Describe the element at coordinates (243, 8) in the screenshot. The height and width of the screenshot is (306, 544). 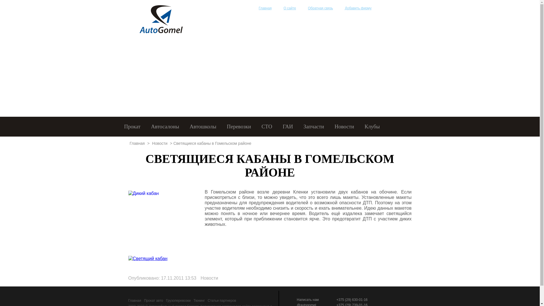
I see `Email` at that location.